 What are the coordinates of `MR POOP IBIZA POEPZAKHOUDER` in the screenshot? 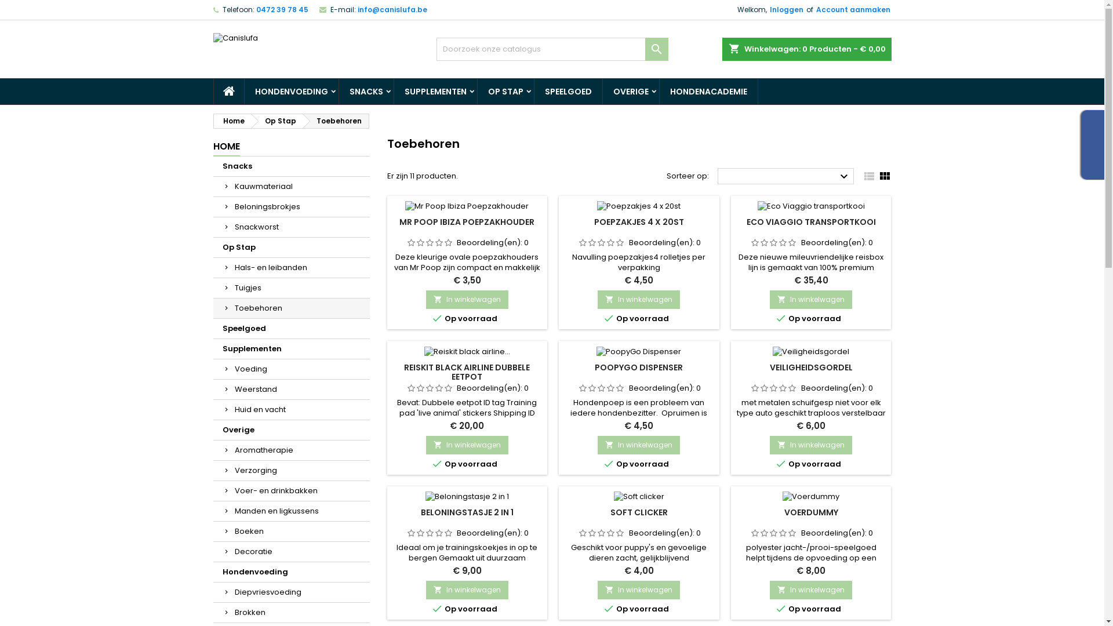 It's located at (467, 222).